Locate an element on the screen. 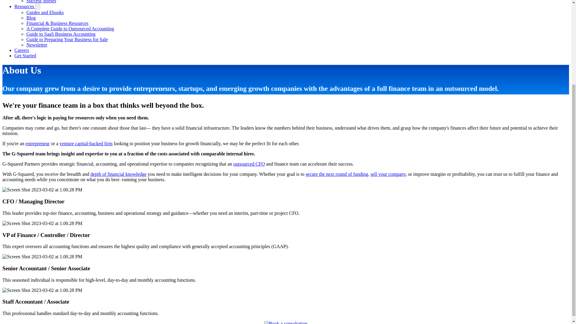 The height and width of the screenshot is (324, 576). Resources is located at coordinates (25, 6).